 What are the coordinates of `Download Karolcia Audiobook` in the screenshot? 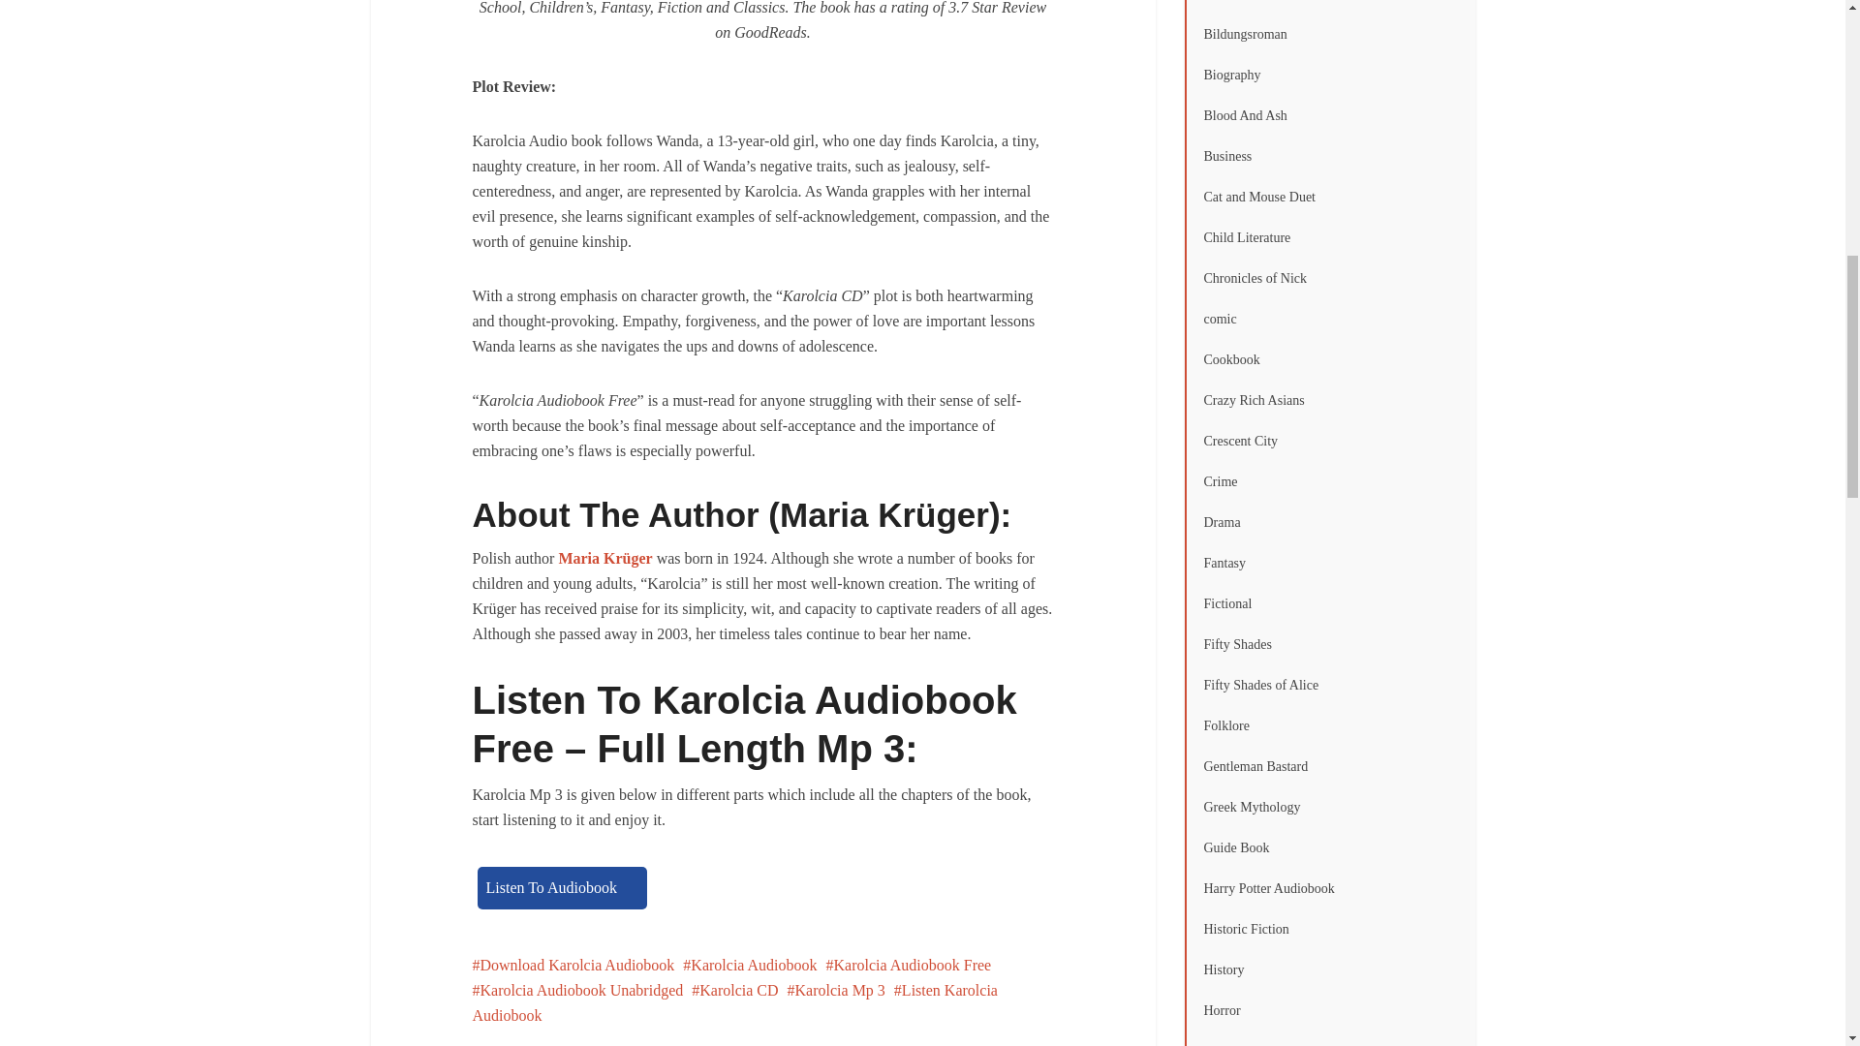 It's located at (573, 965).